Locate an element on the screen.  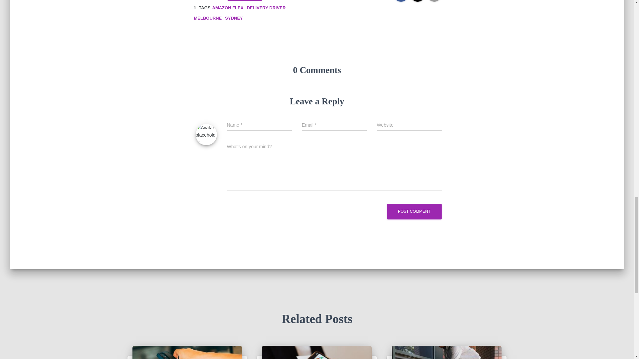
DELIVERY DRIVER is located at coordinates (266, 8).